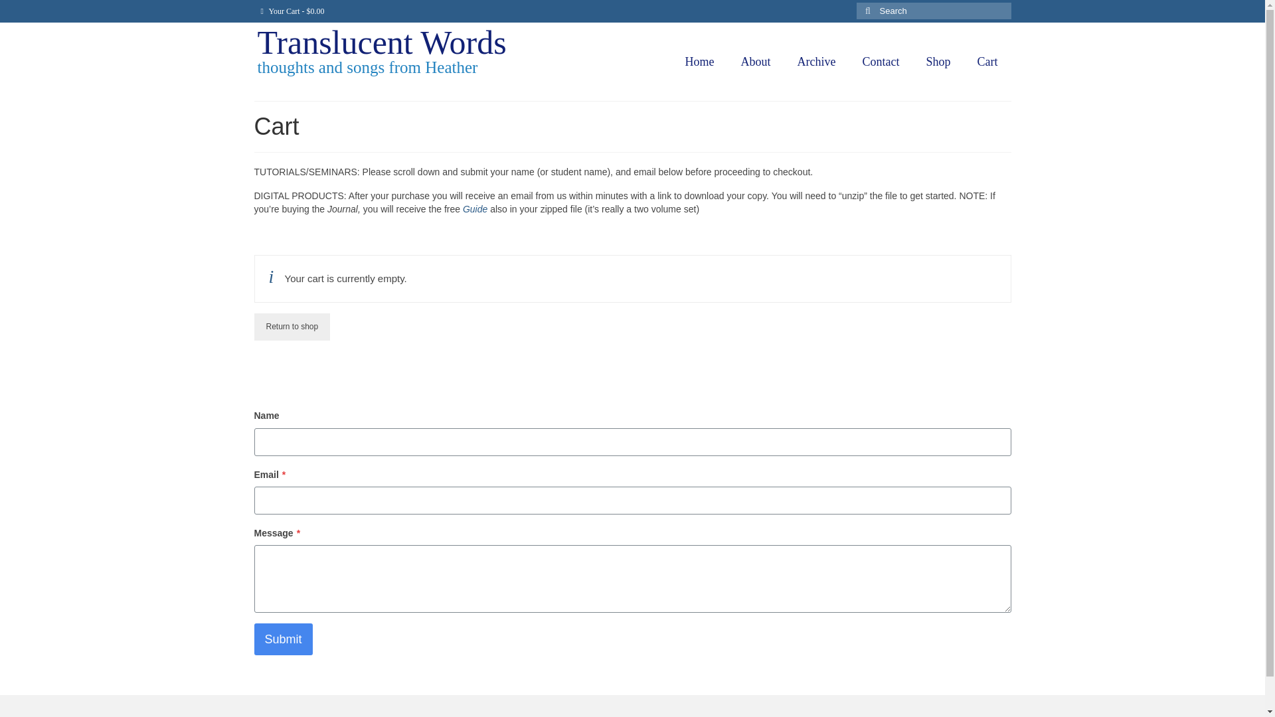 This screenshot has width=1275, height=717. Describe the element at coordinates (881, 62) in the screenshot. I see `Contact` at that location.